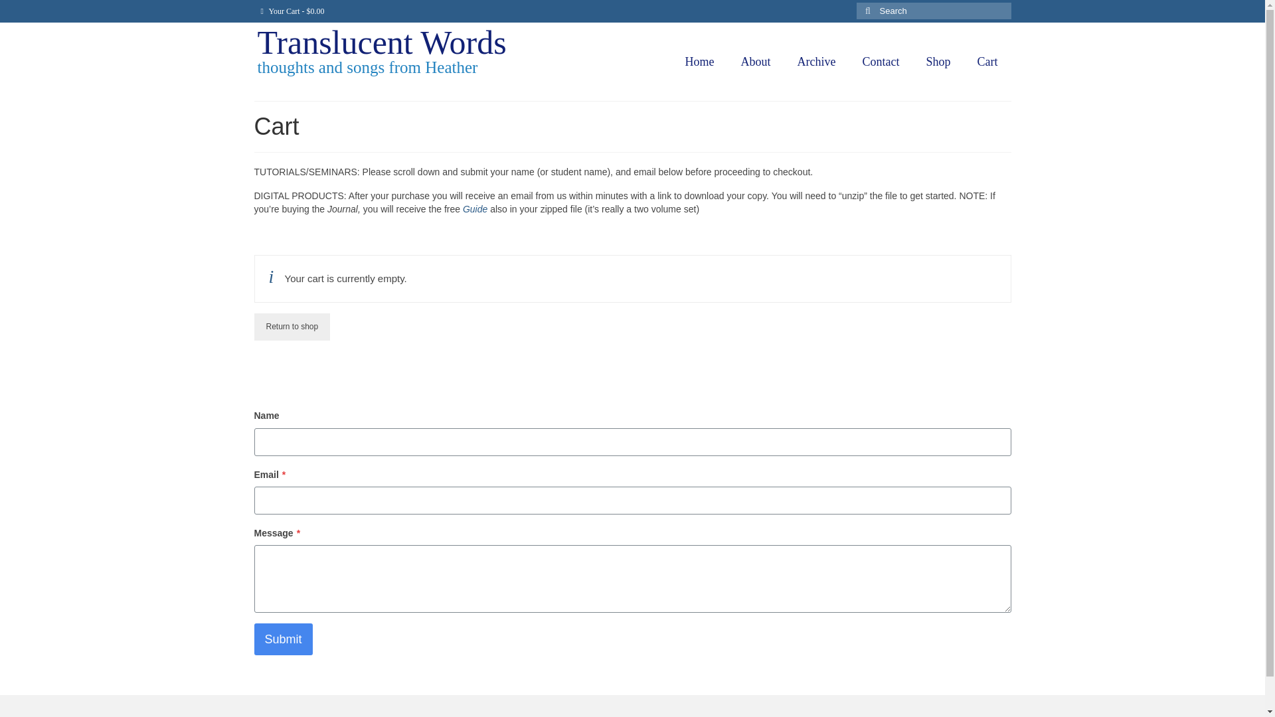 This screenshot has width=1275, height=717. Describe the element at coordinates (881, 62) in the screenshot. I see `Contact` at that location.